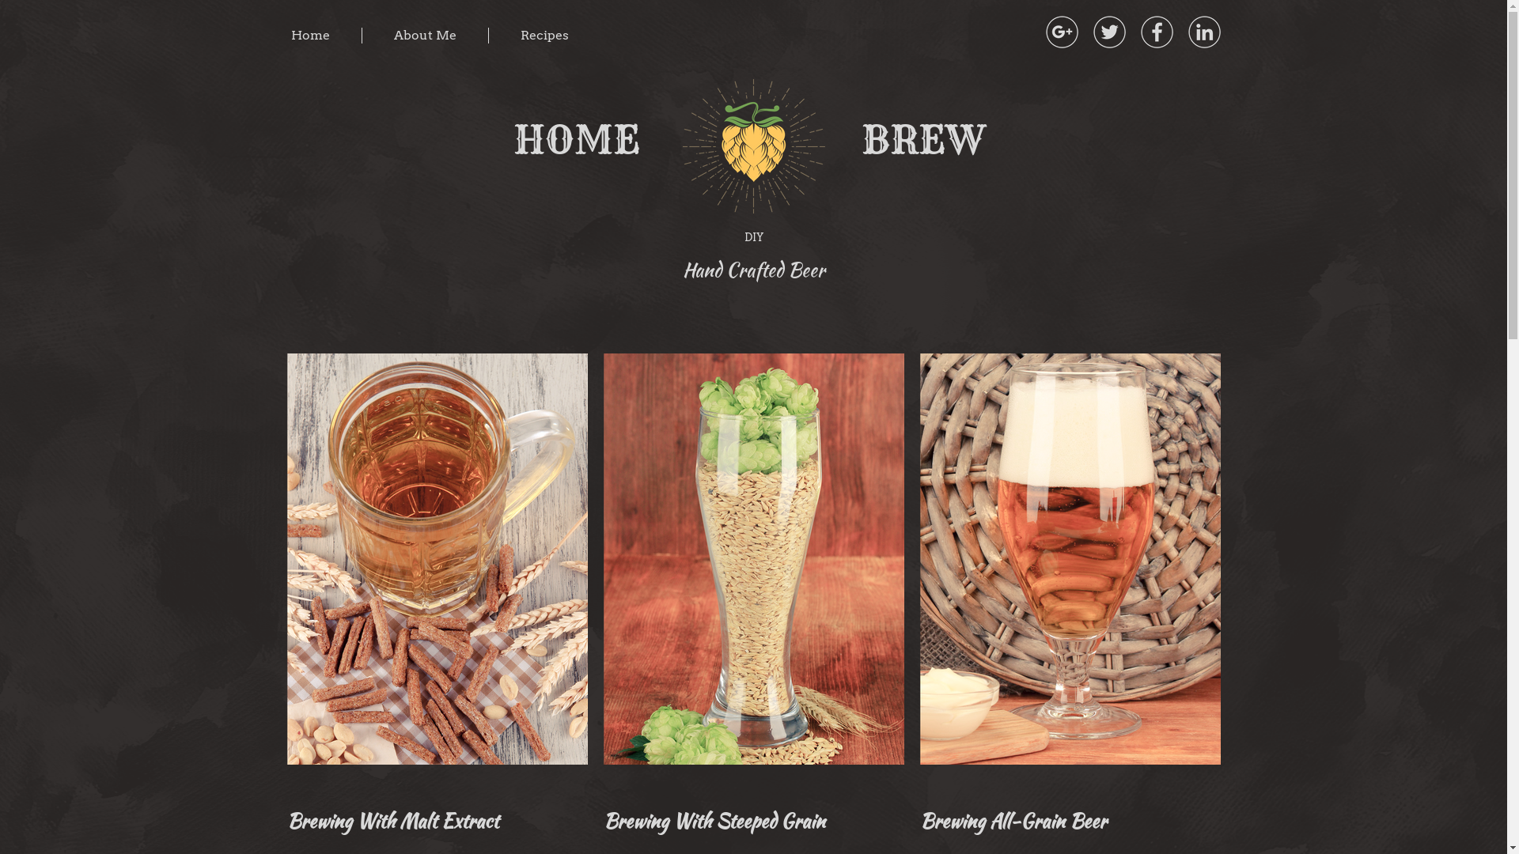  Describe the element at coordinates (557, 35) in the screenshot. I see `Recipes` at that location.